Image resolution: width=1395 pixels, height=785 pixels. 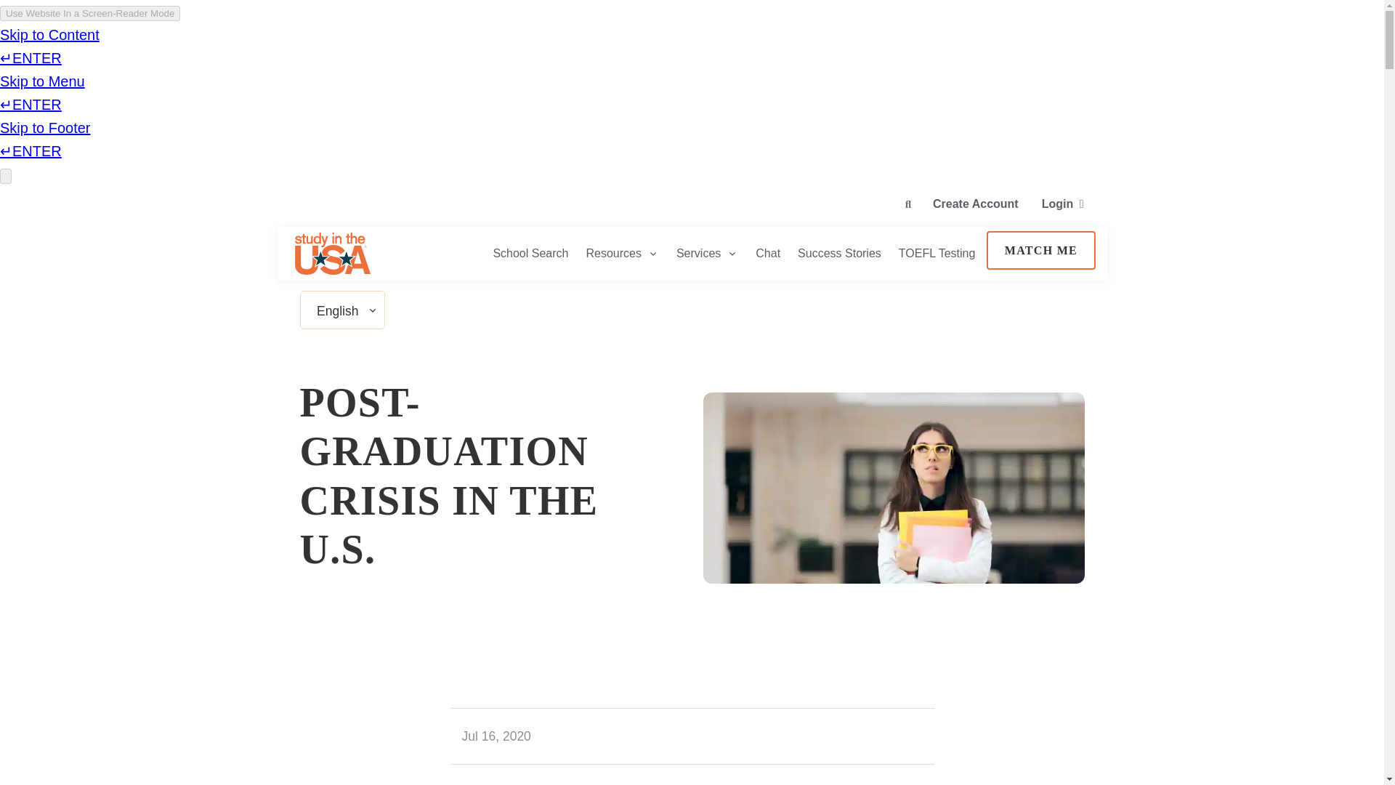 I want to click on School Search, so click(x=530, y=253).